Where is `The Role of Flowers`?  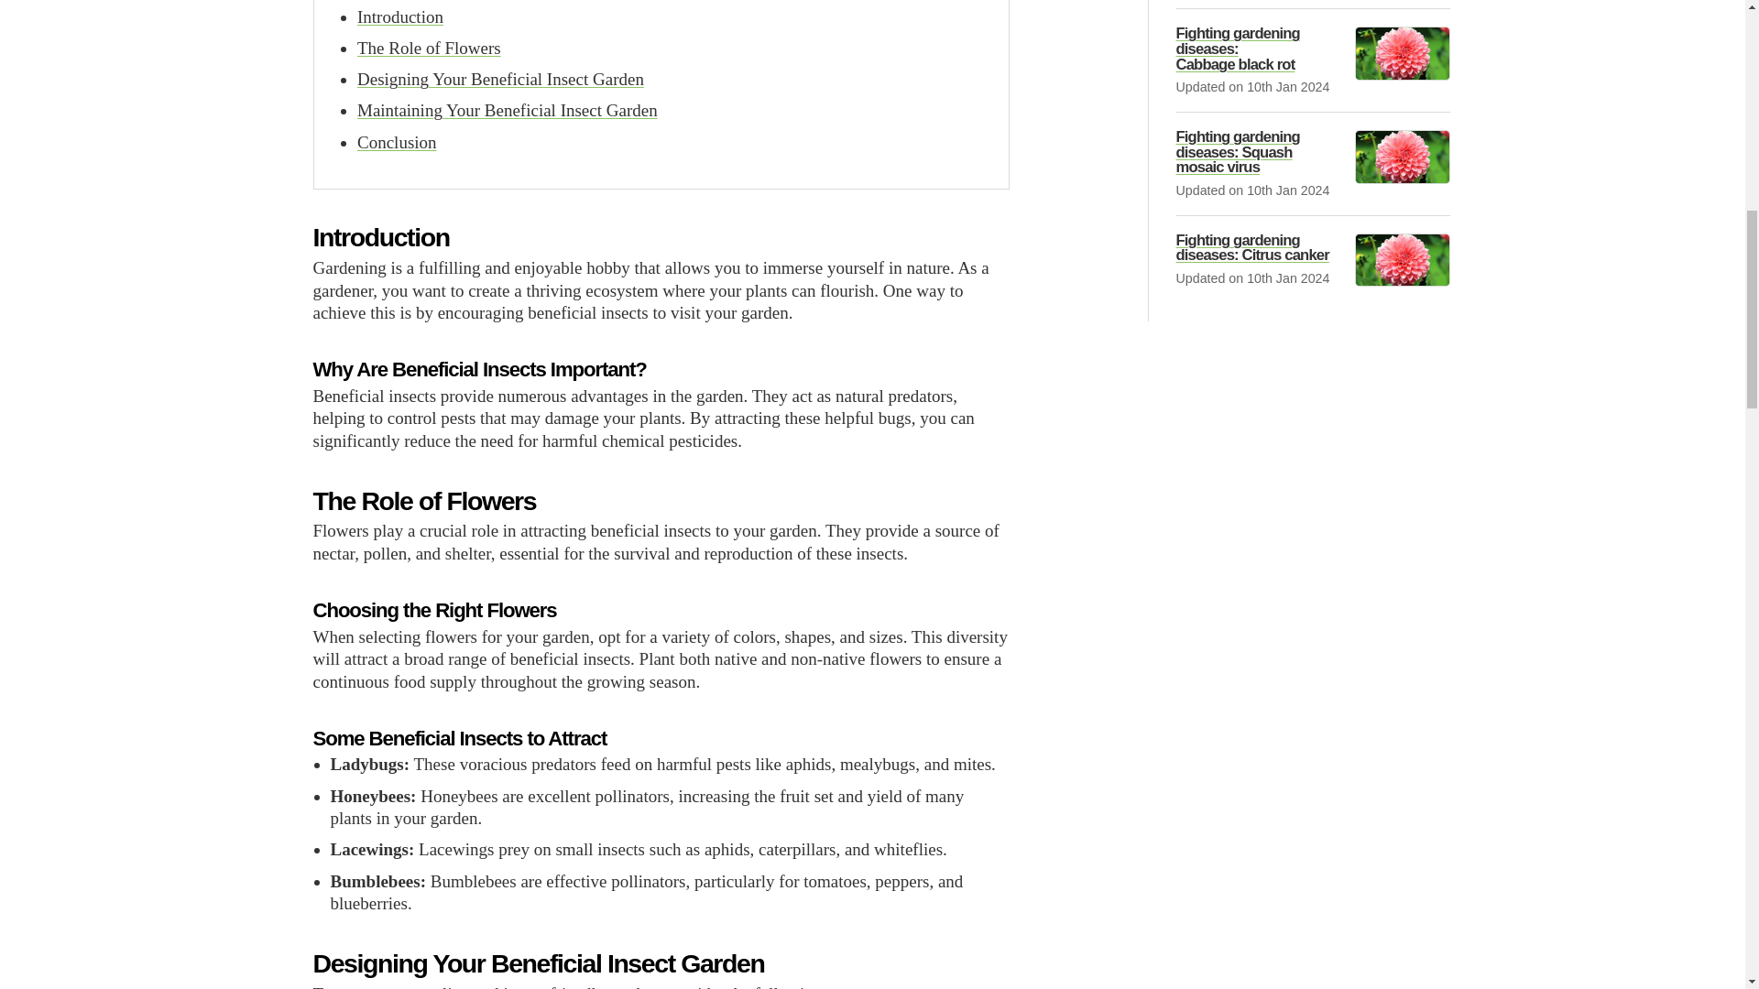 The Role of Flowers is located at coordinates (429, 48).